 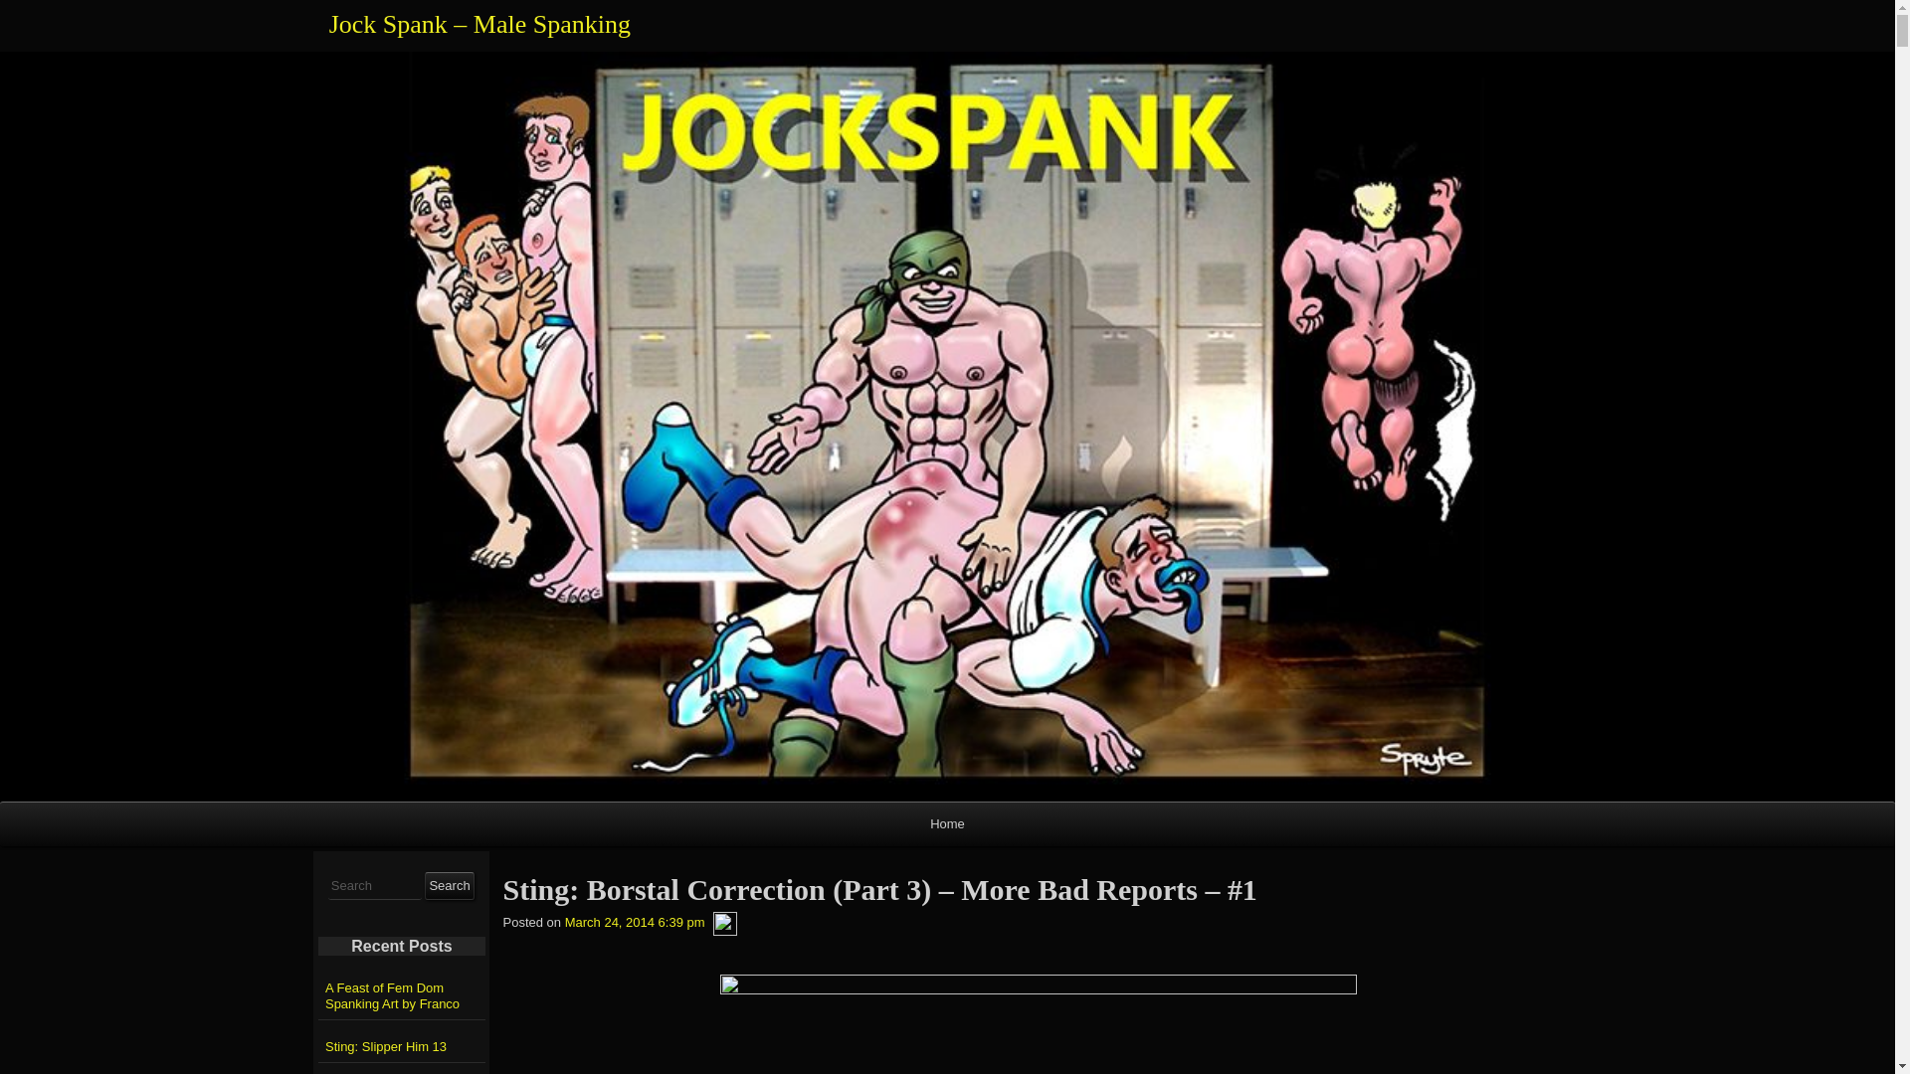 What do you see at coordinates (724, 923) in the screenshot?
I see `View all posts by Ward` at bounding box center [724, 923].